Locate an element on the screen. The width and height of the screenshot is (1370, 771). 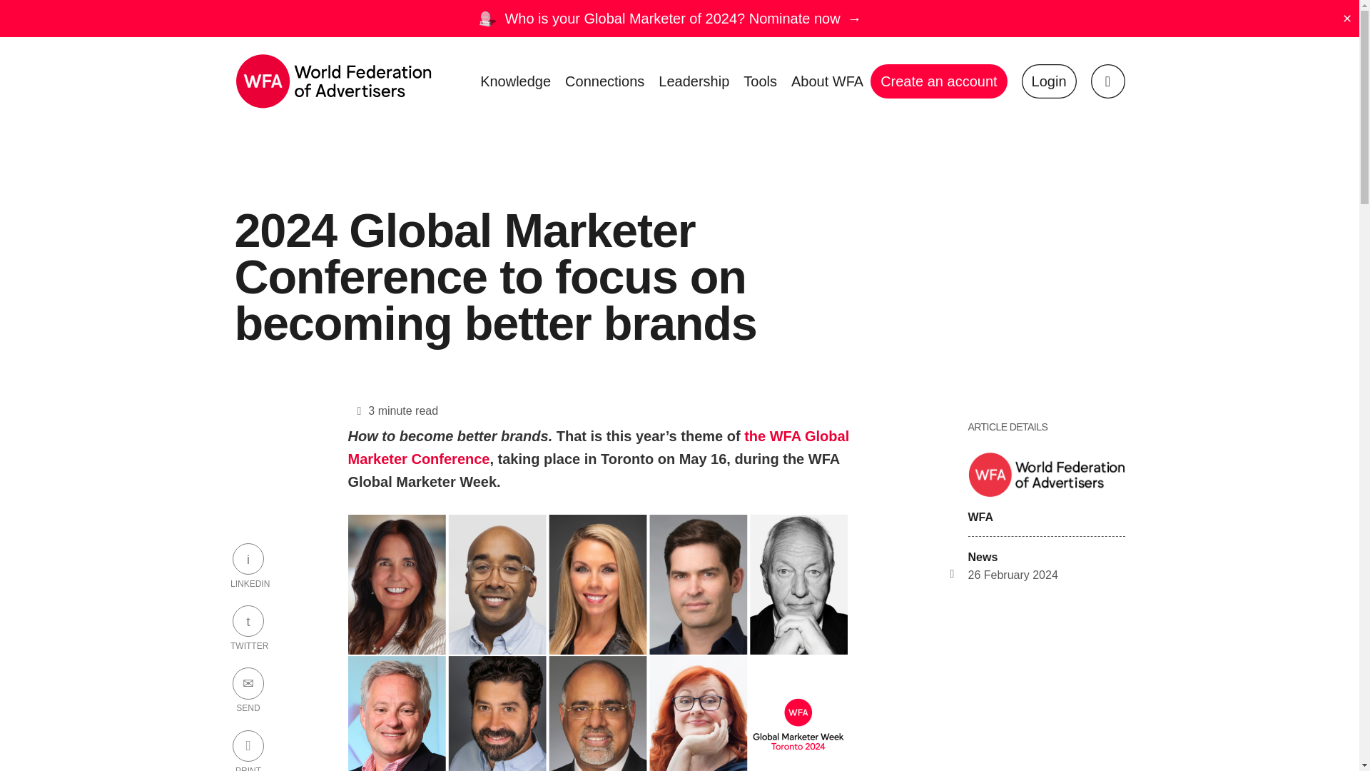
Log in is located at coordinates (1049, 81).